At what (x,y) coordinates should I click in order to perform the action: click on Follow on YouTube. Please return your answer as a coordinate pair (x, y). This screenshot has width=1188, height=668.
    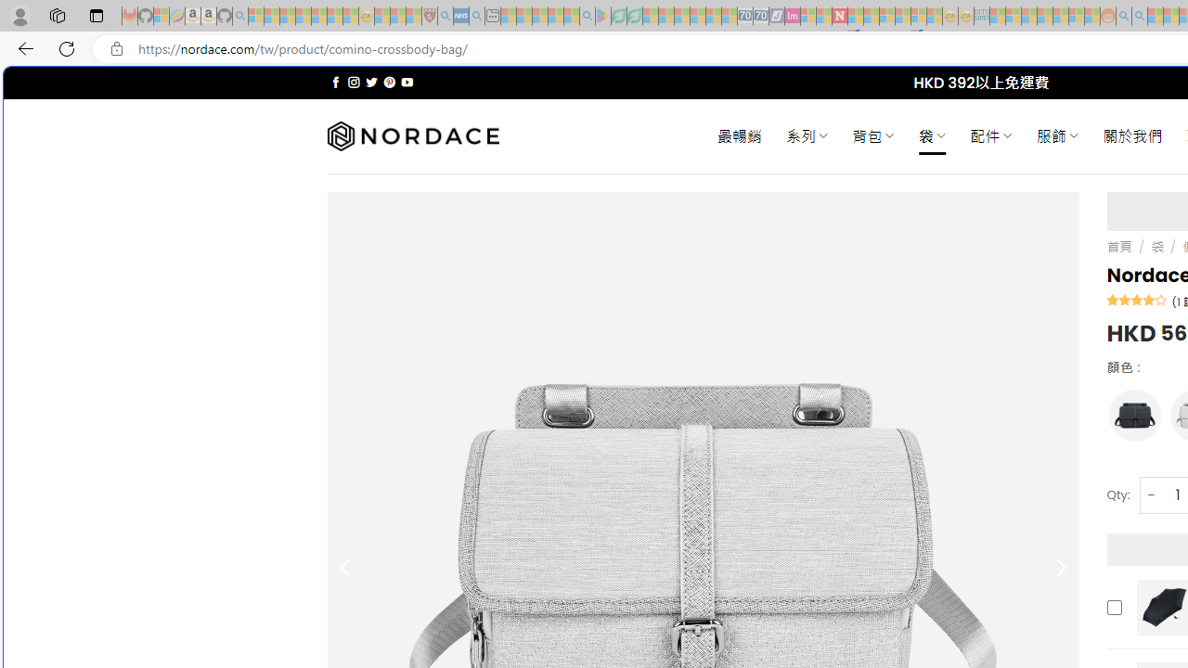
    Looking at the image, I should click on (407, 82).